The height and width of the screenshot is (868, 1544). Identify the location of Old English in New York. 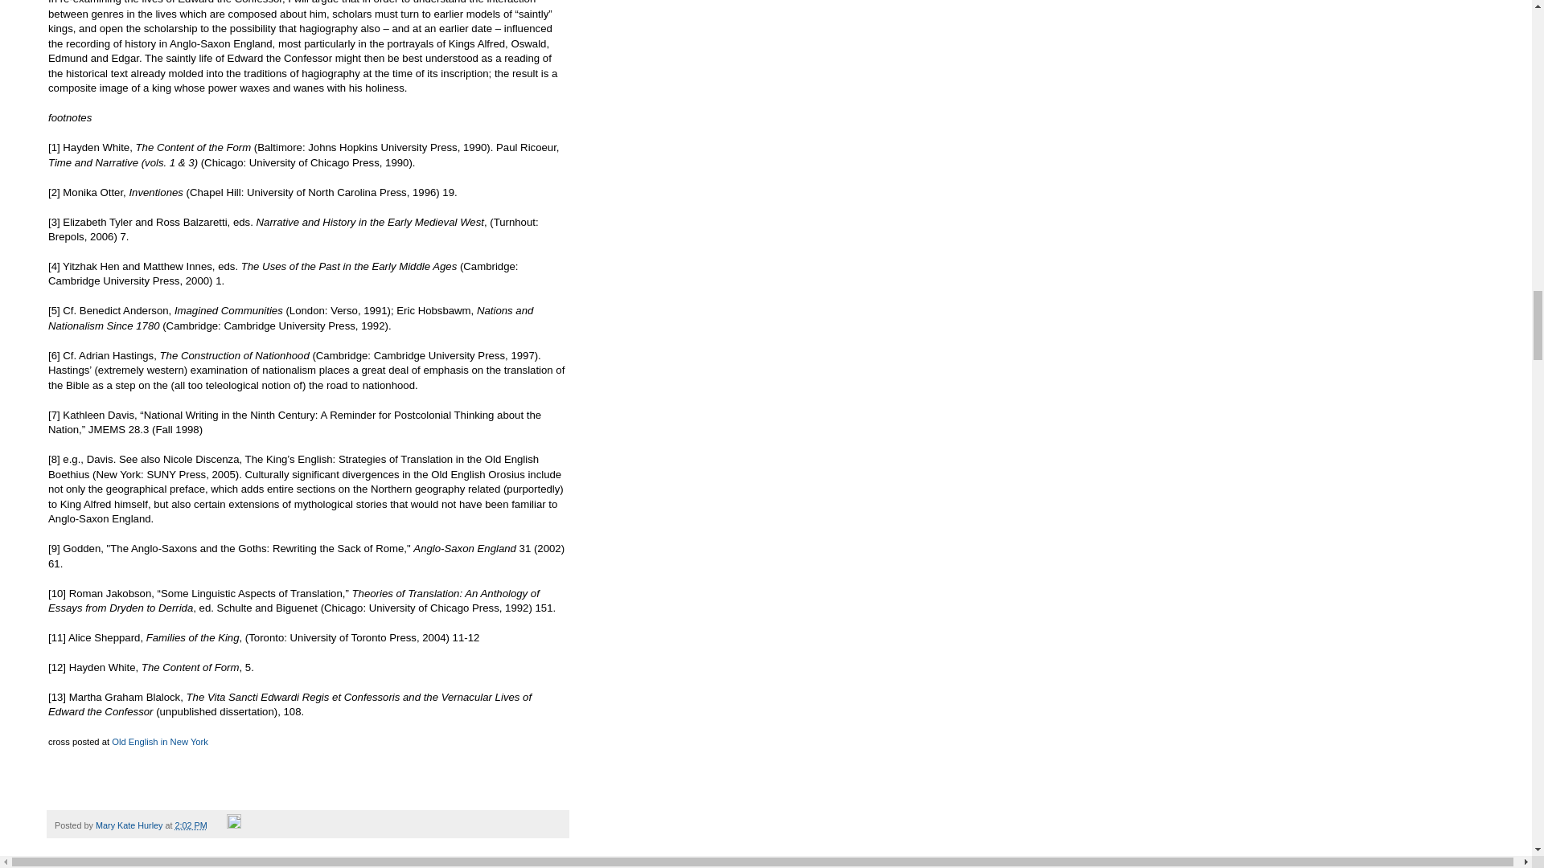
(159, 741).